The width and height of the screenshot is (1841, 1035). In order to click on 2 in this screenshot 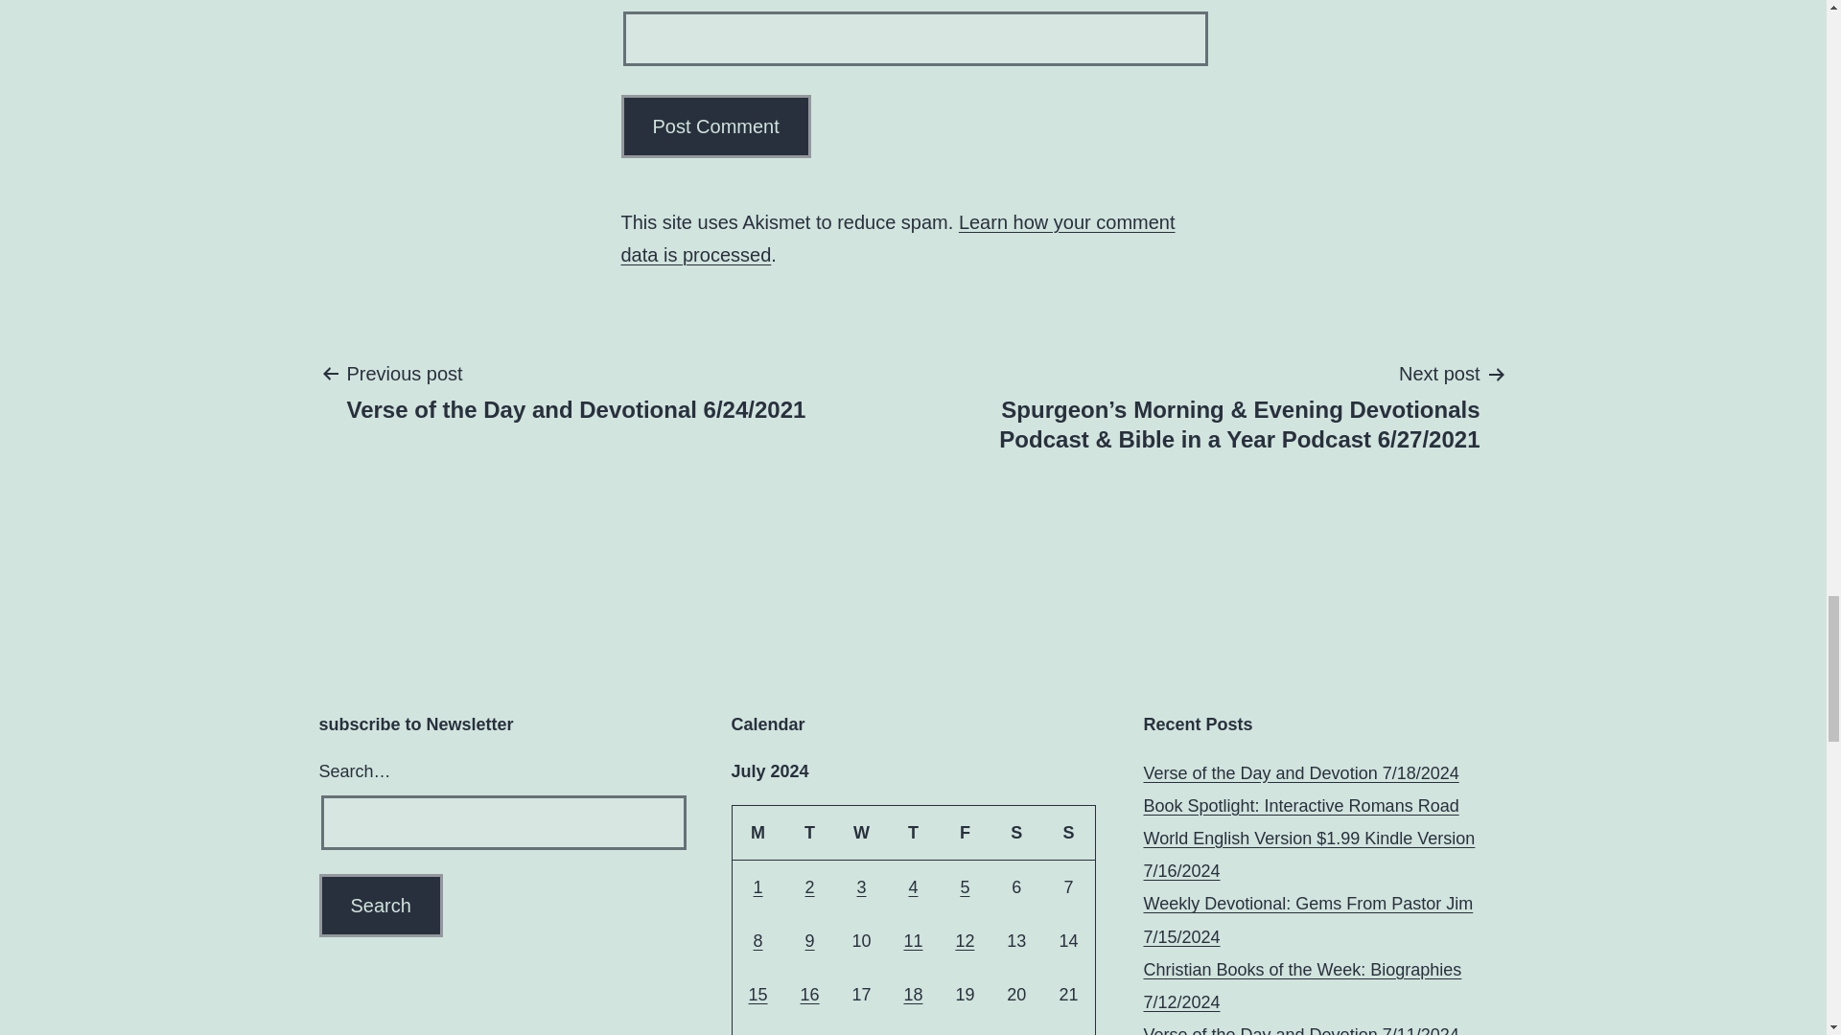, I will do `click(810, 887)`.